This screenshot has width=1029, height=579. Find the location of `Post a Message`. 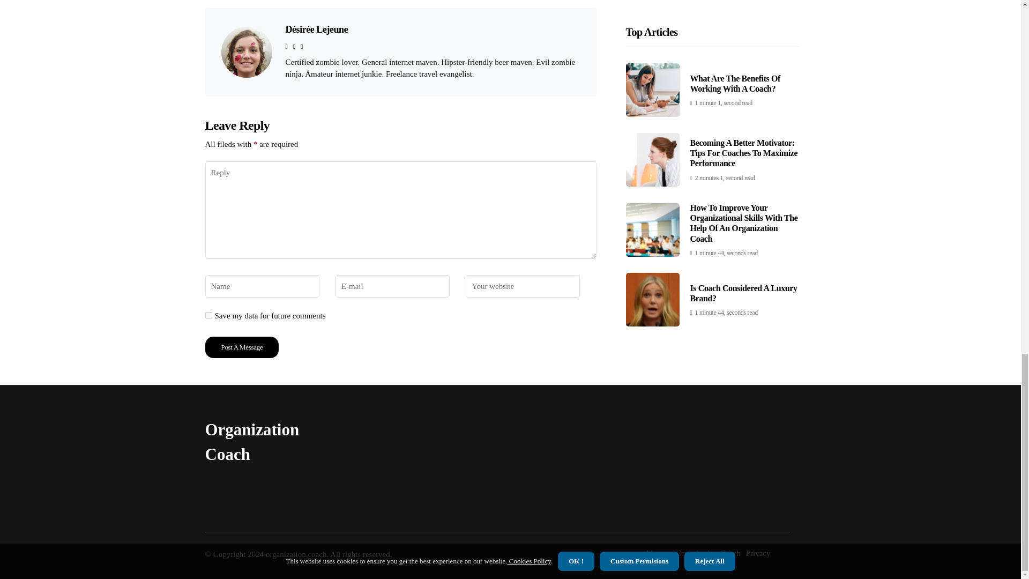

Post a Message is located at coordinates (242, 347).